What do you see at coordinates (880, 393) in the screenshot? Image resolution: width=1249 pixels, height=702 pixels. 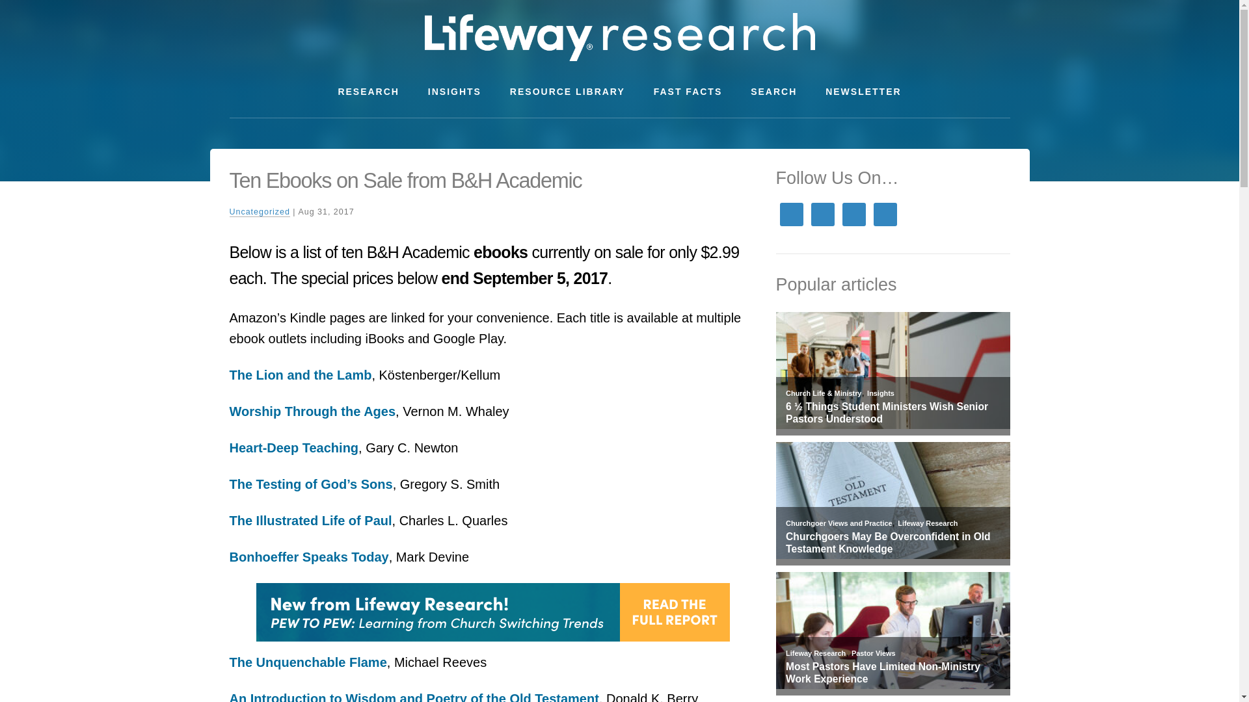 I see `Insights` at bounding box center [880, 393].